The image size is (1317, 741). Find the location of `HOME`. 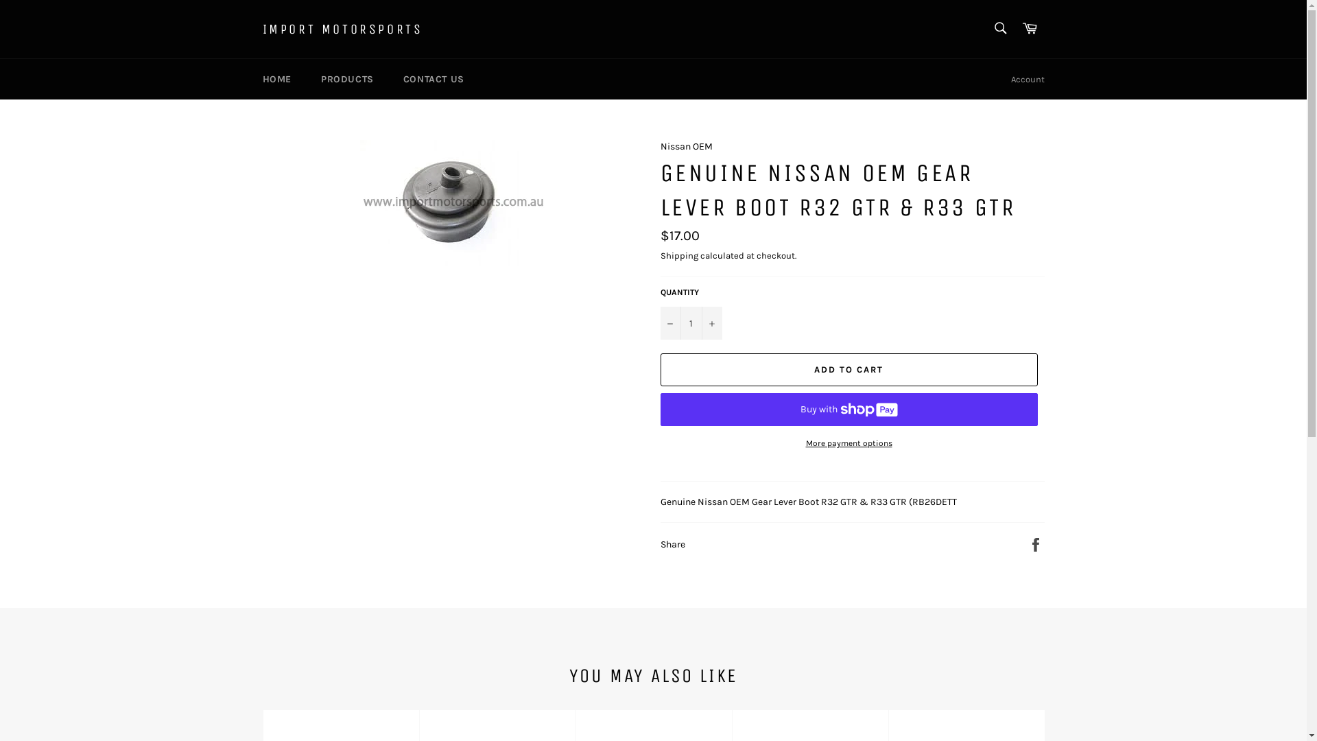

HOME is located at coordinates (276, 80).